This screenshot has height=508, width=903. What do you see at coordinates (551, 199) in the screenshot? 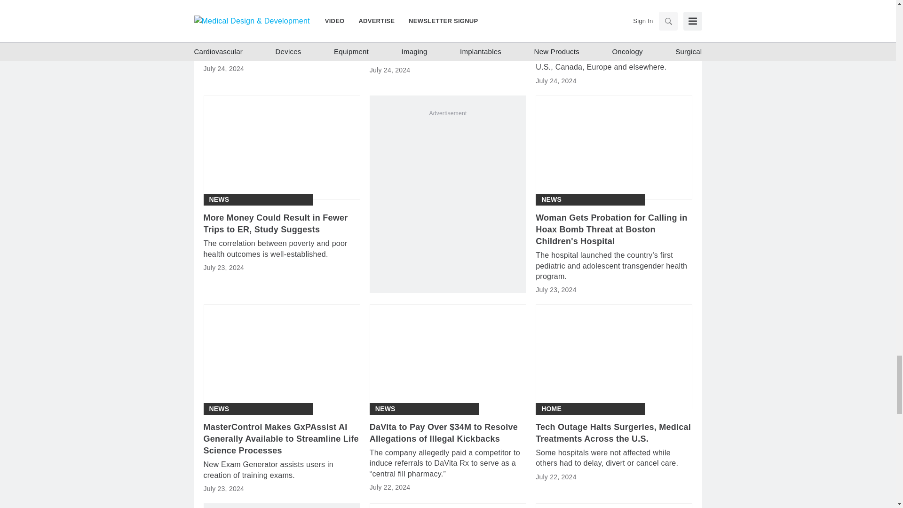
I see `News` at bounding box center [551, 199].